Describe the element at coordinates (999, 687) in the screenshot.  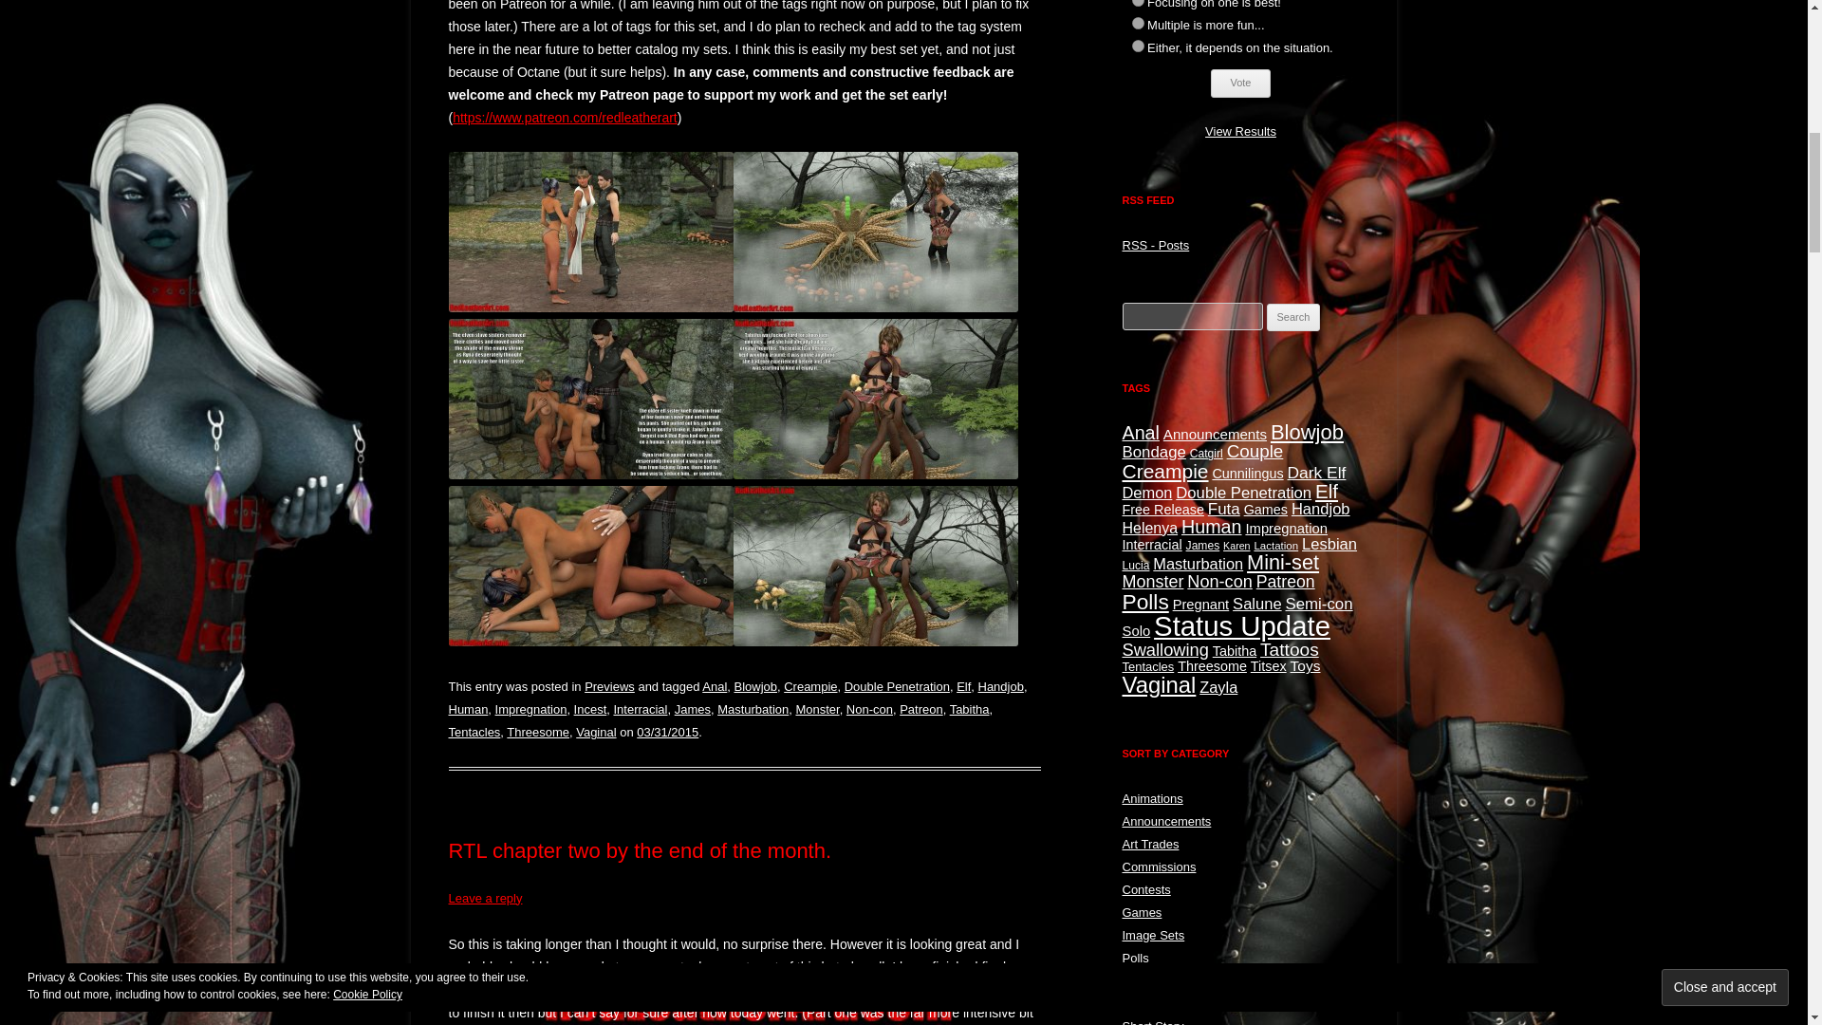
I see `Handjob` at that location.